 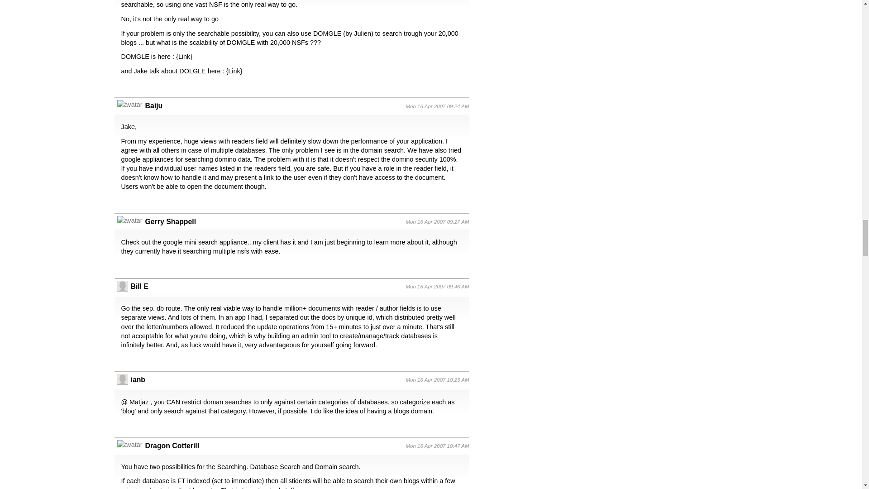 What do you see at coordinates (154, 105) in the screenshot?
I see `Baiju` at bounding box center [154, 105].